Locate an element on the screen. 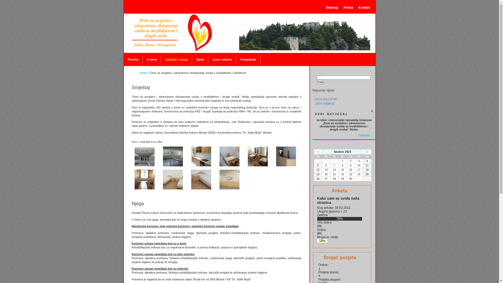  dom ulaz is located at coordinates (145, 165).